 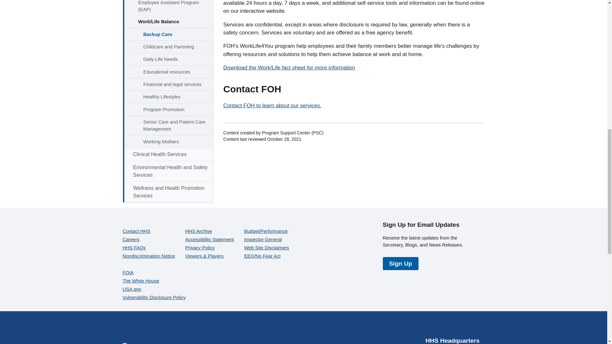 What do you see at coordinates (459, 326) in the screenshot?
I see `Visit the HHS Instagram account` at bounding box center [459, 326].